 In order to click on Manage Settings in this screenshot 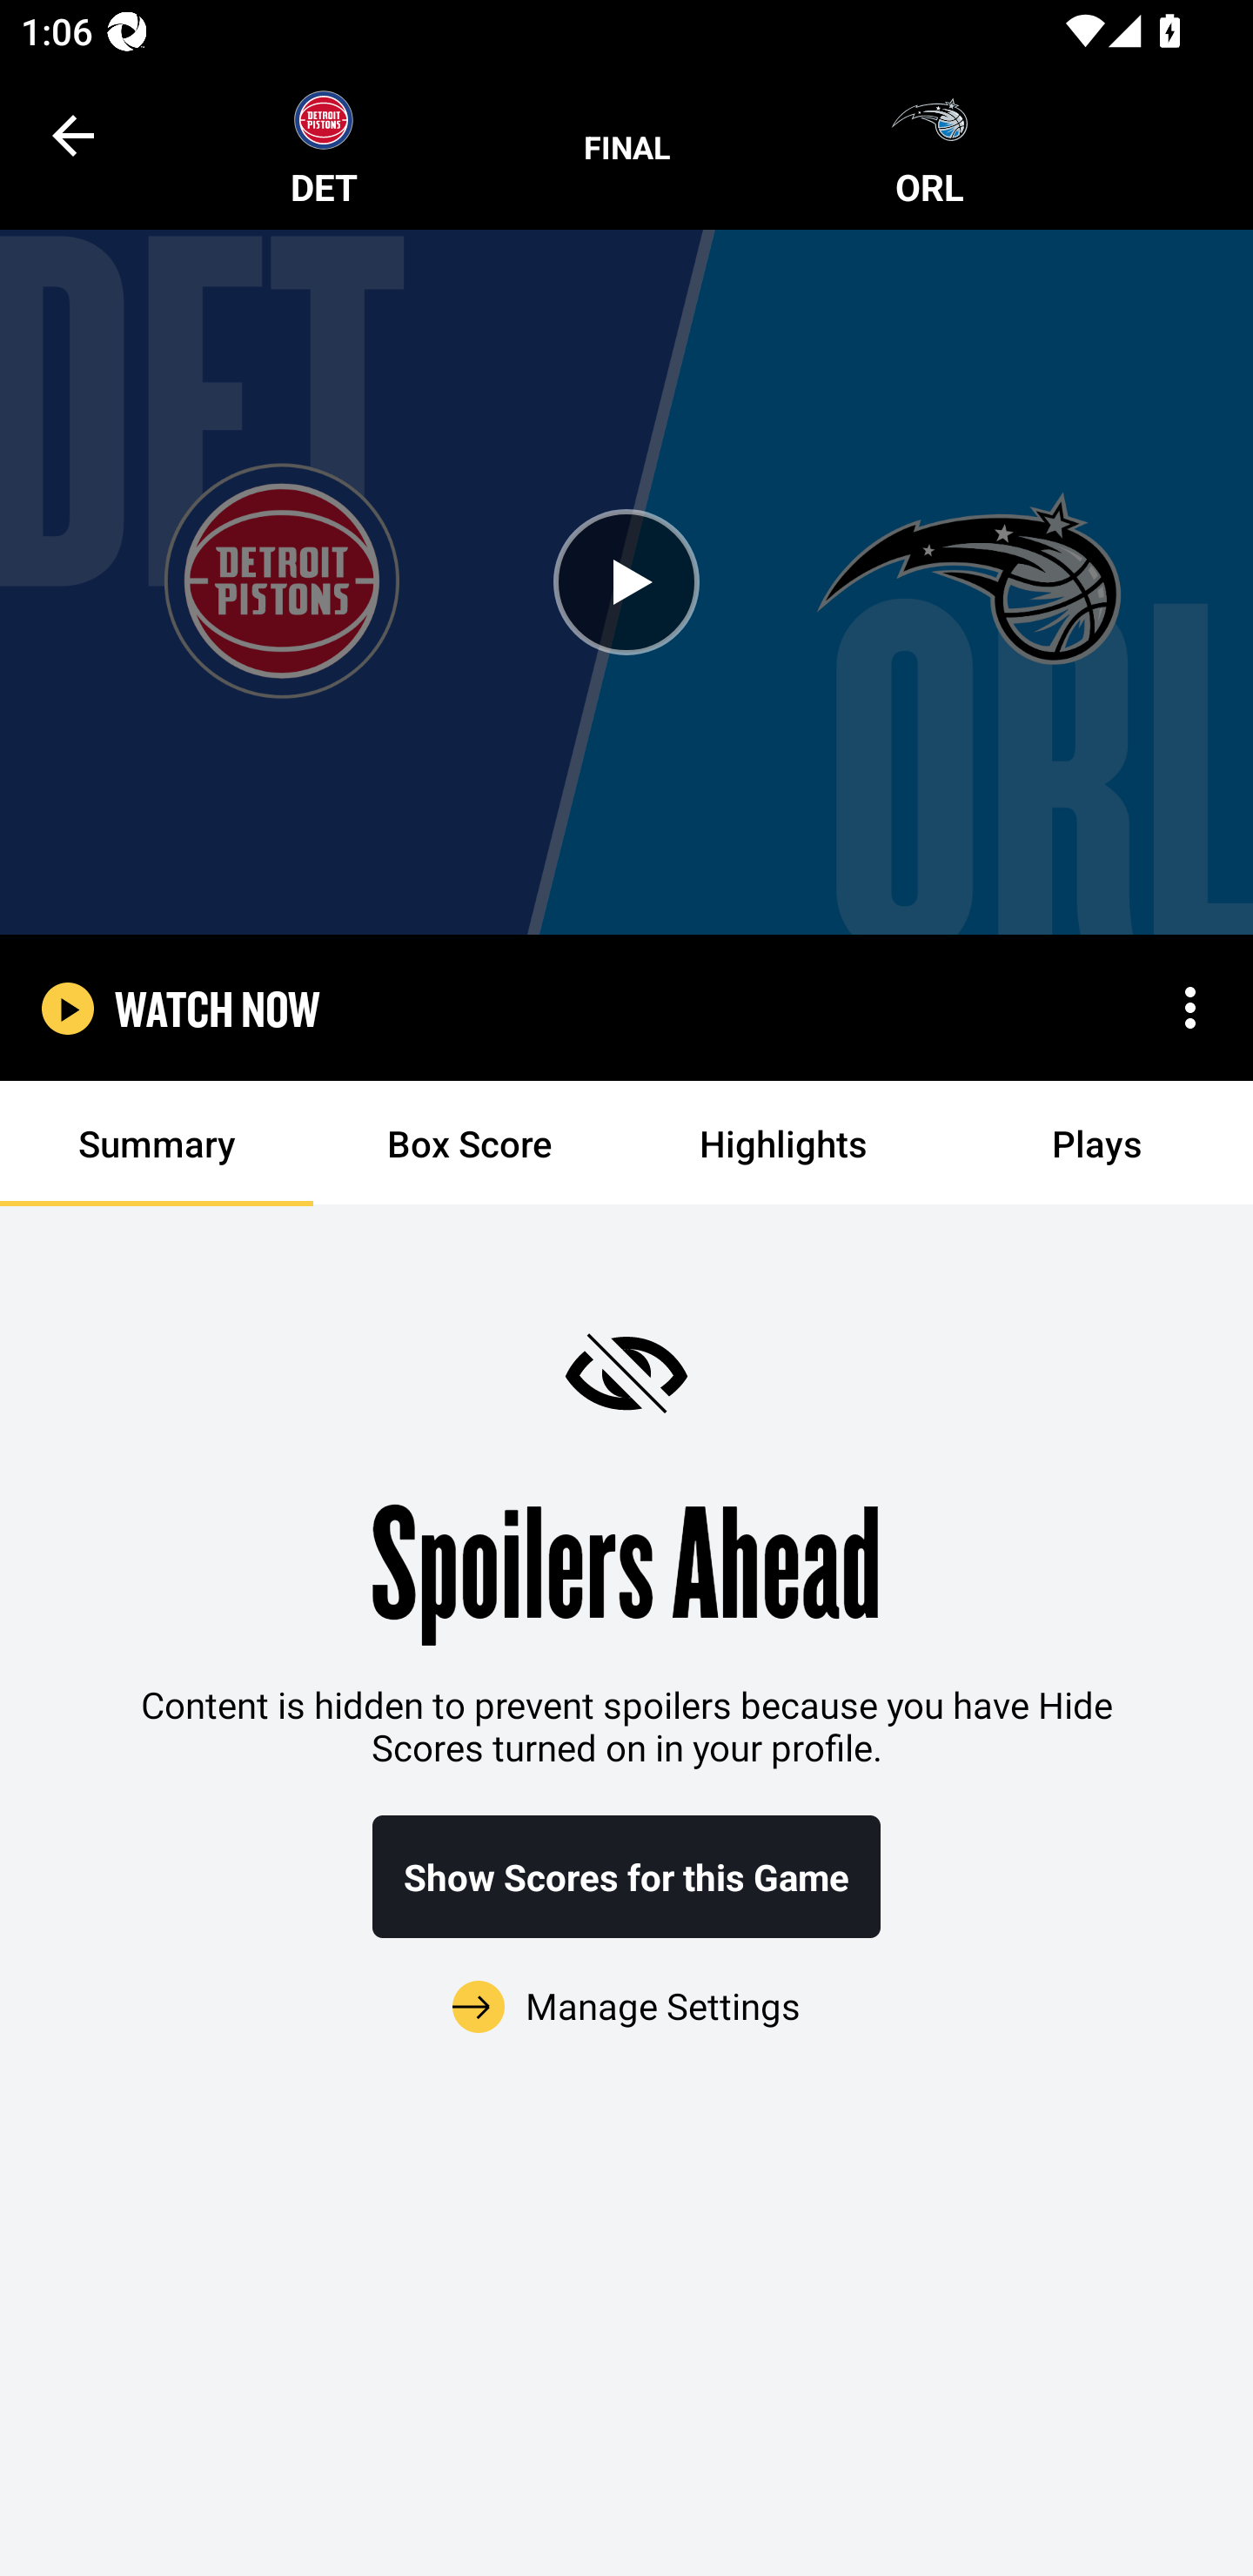, I will do `click(626, 1988)`.